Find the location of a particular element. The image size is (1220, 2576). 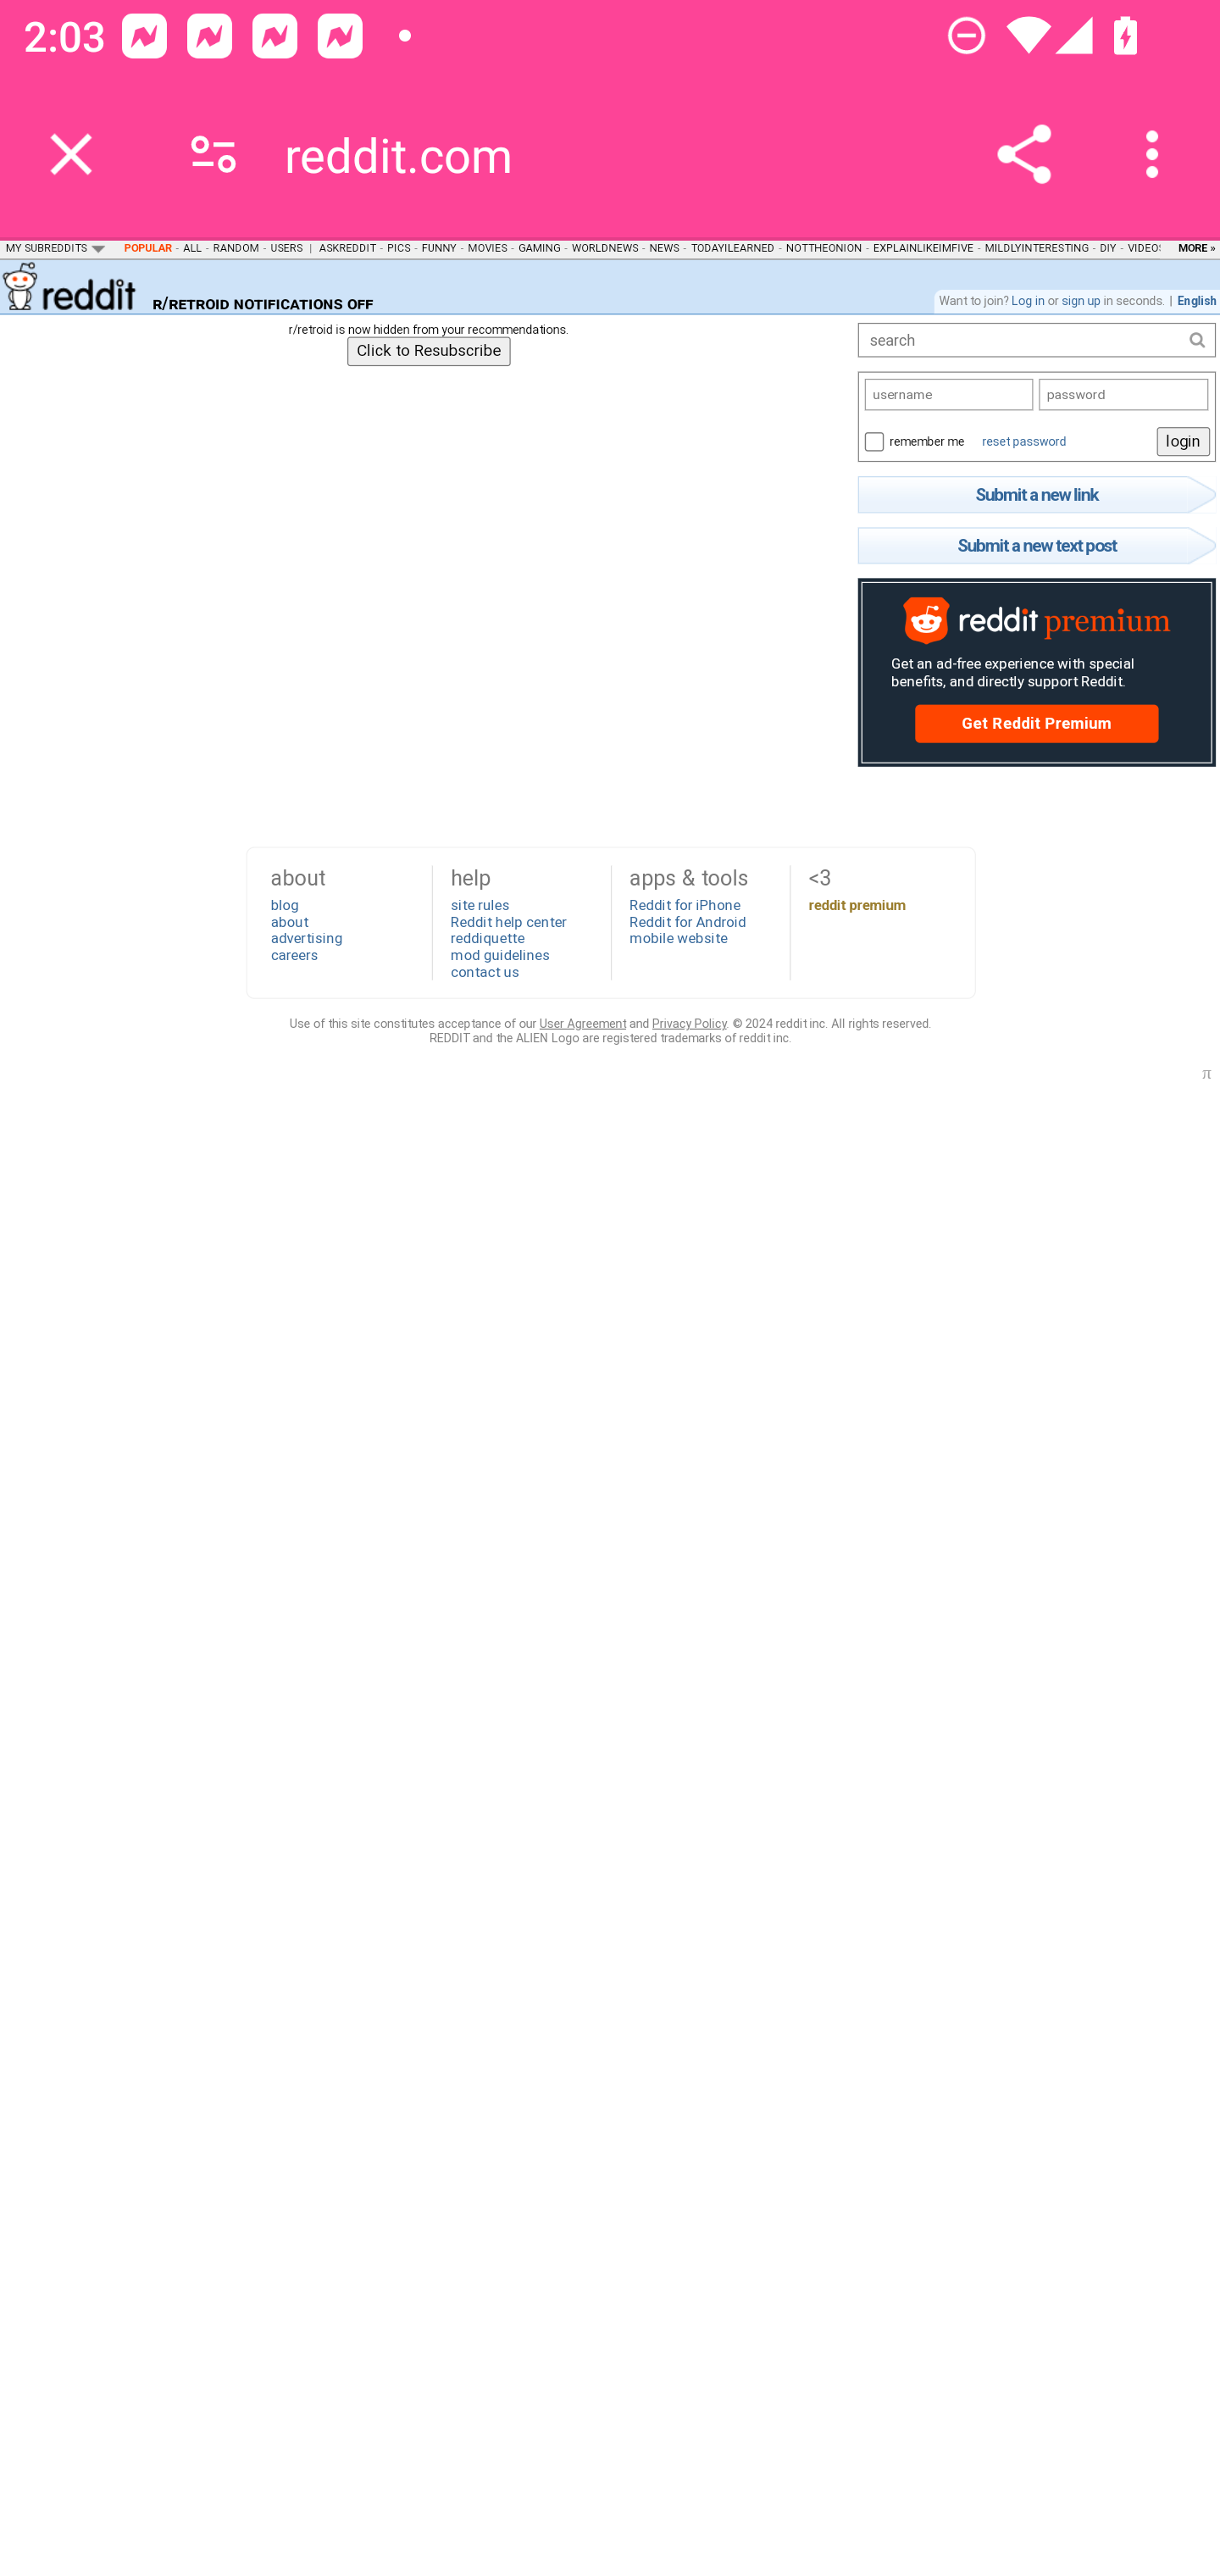

Reddit for Android is located at coordinates (687, 920).